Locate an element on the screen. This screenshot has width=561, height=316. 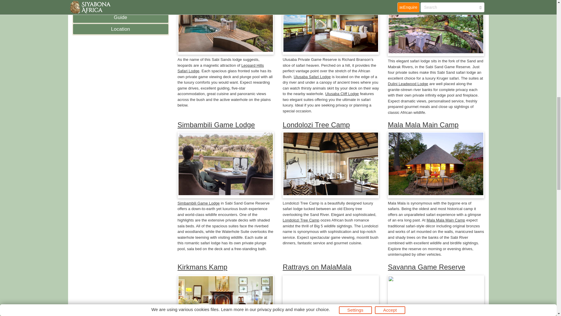
Ulusaba Safari Lodge is located at coordinates (312, 77).